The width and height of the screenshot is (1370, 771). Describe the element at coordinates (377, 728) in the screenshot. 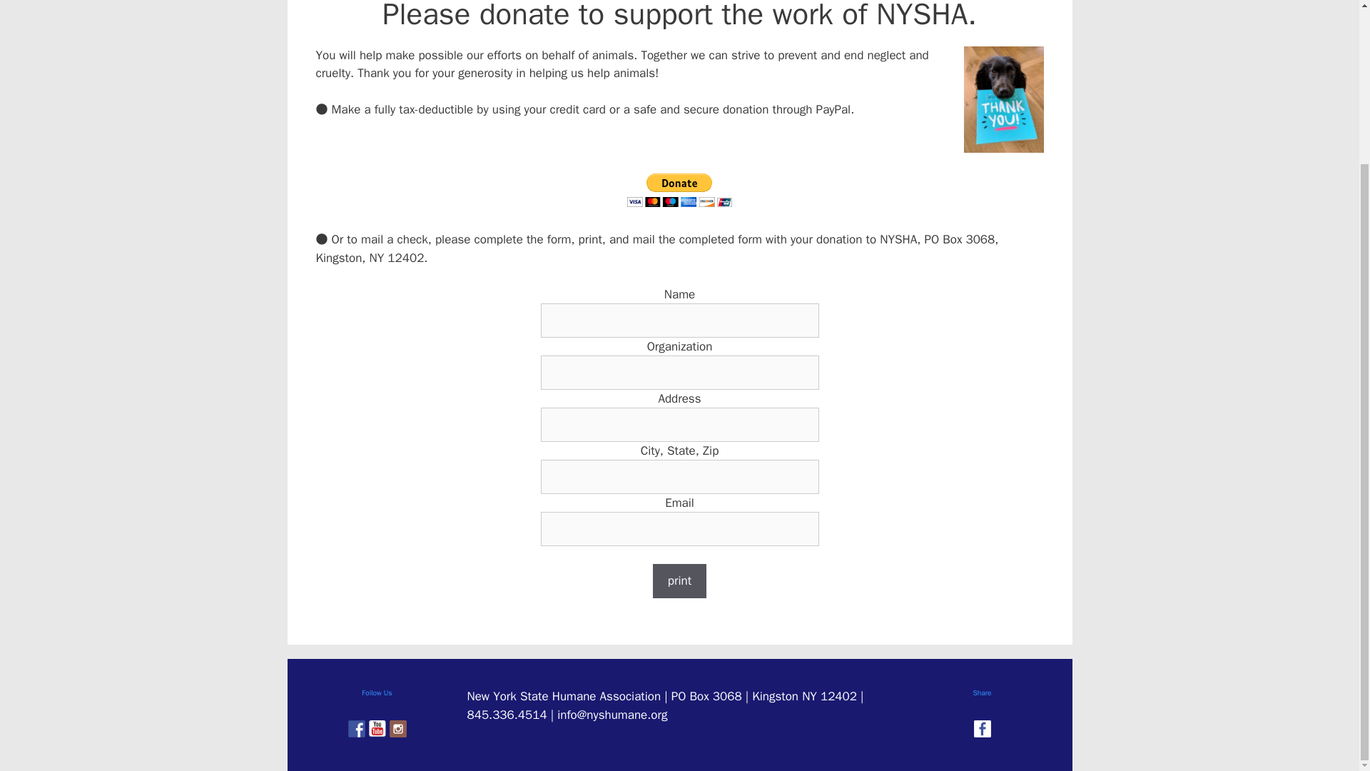

I see `Find us on YouTube` at that location.